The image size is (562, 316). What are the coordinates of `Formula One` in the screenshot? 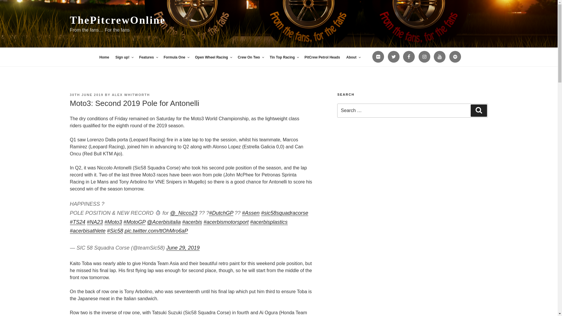 It's located at (176, 57).